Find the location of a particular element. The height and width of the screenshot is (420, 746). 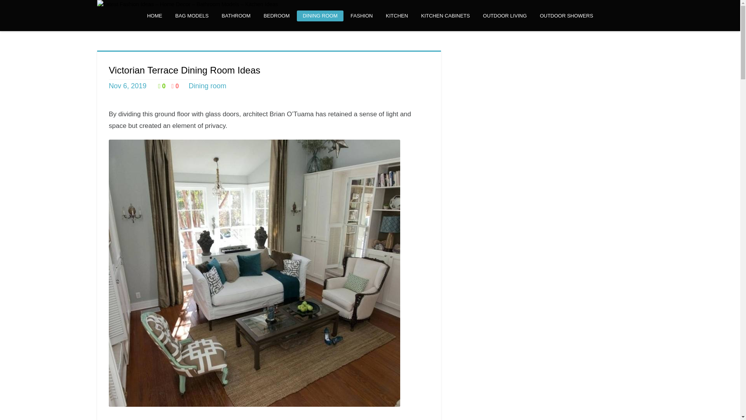

BAG MODELS is located at coordinates (192, 16).